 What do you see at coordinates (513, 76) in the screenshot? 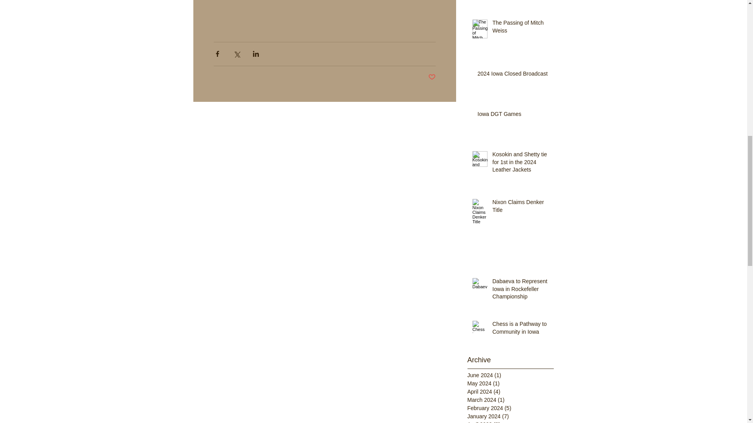
I see `2024 Iowa Closed Broadcast` at bounding box center [513, 76].